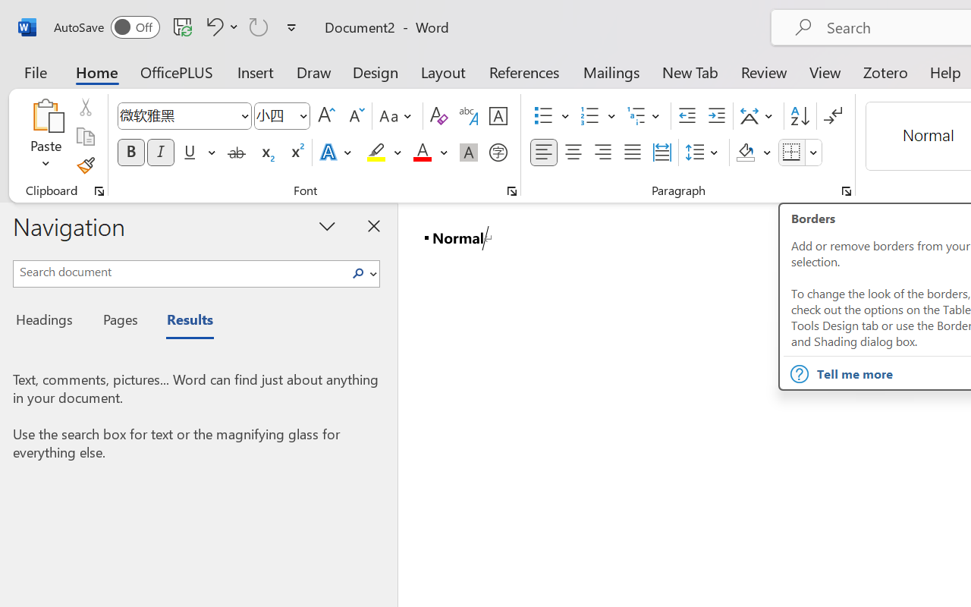 The image size is (971, 607). I want to click on Bold, so click(130, 153).